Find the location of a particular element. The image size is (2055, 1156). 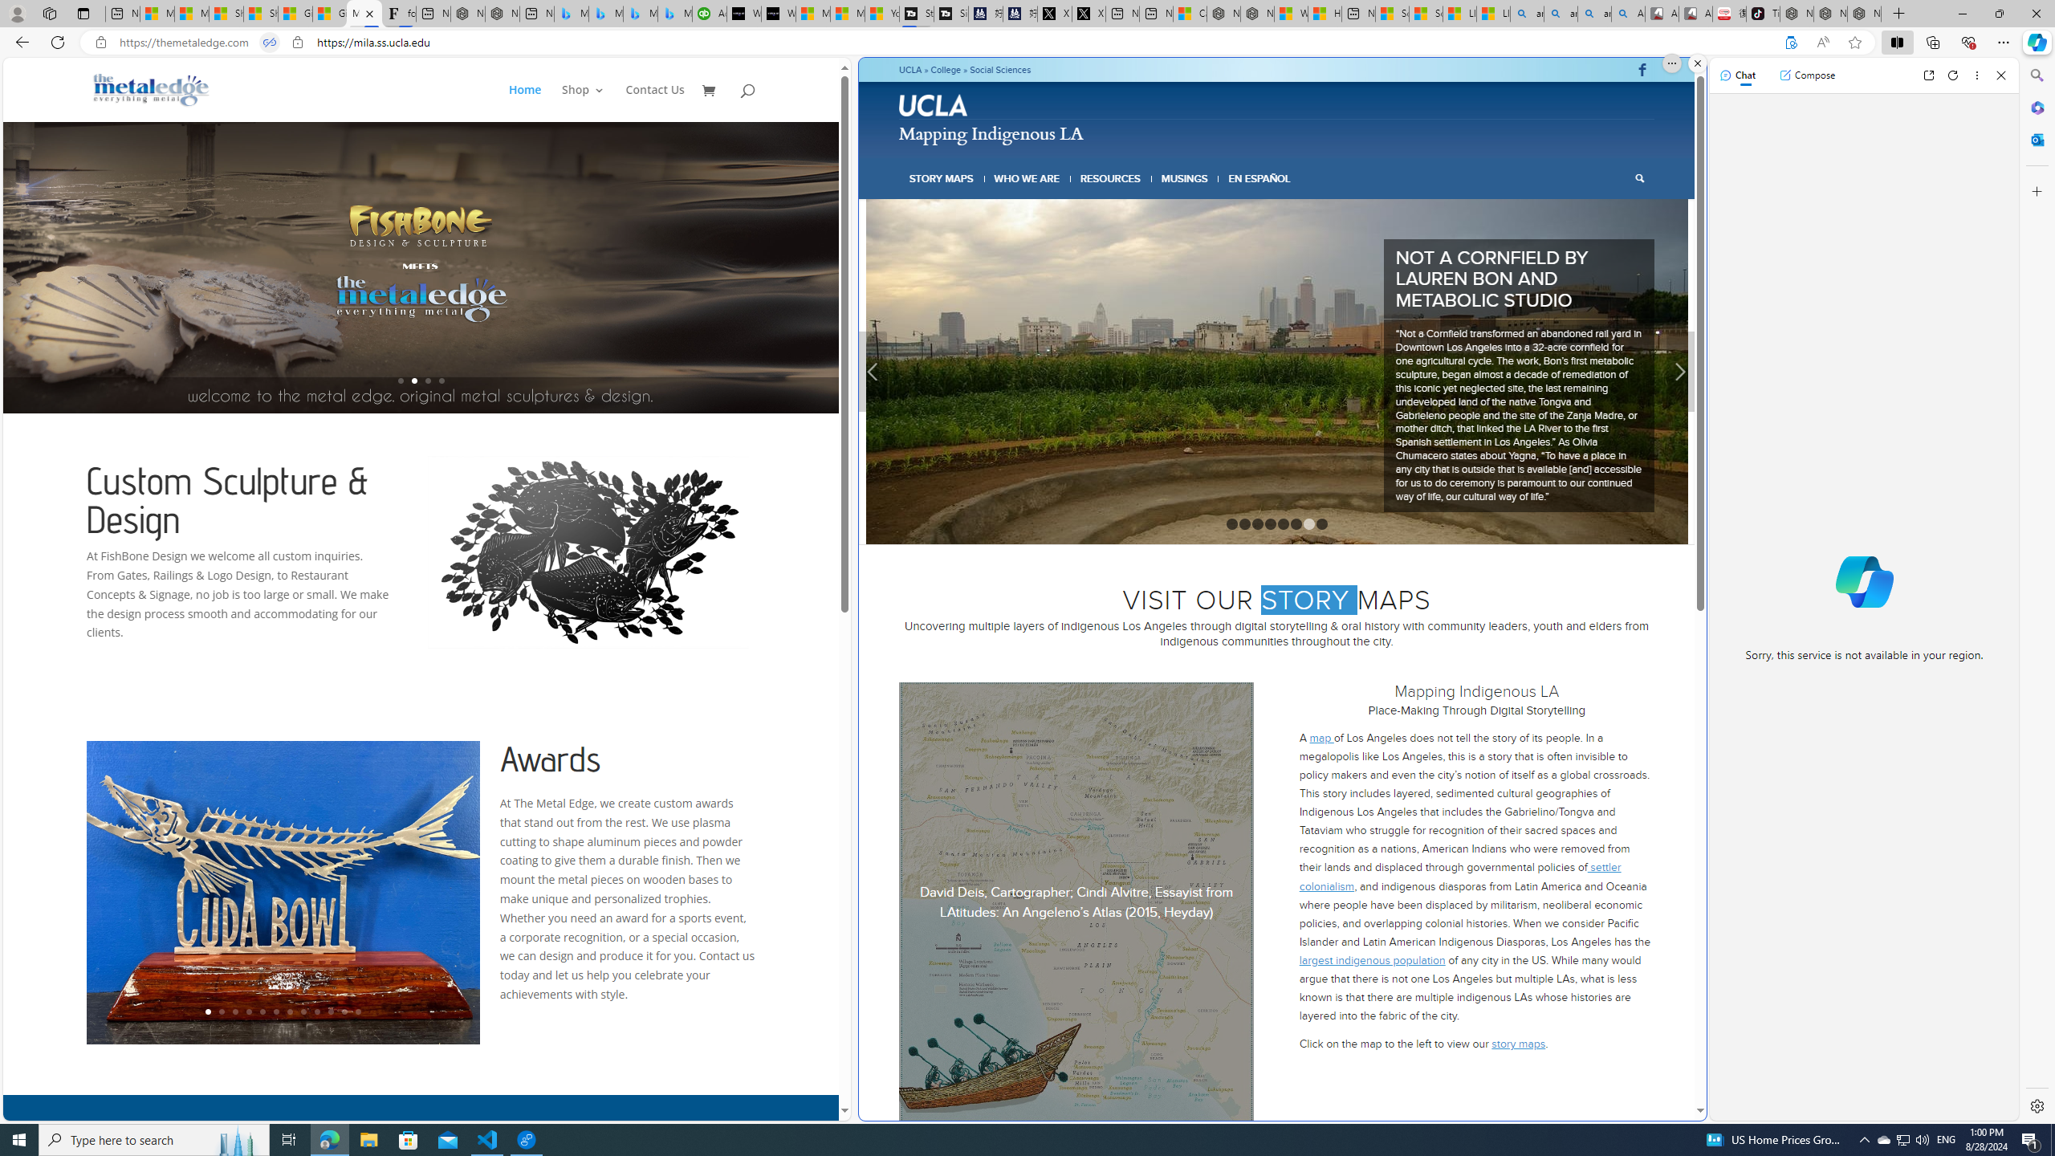

UCLA logo is located at coordinates (934, 108).